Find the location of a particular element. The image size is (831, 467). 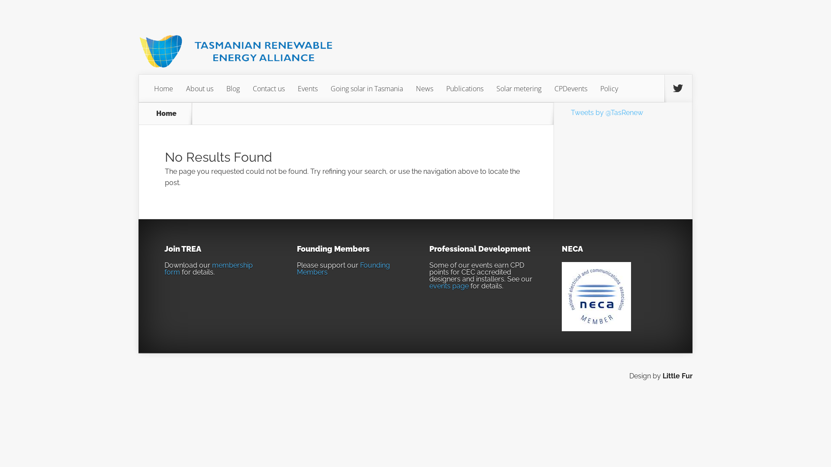

membership form is located at coordinates (209, 269).